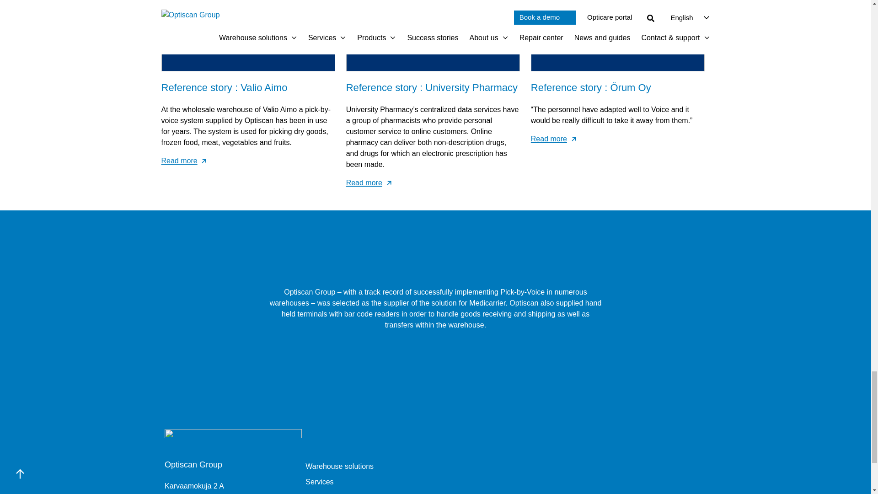  Describe the element at coordinates (433, 183) in the screenshot. I see `Read more` at that location.